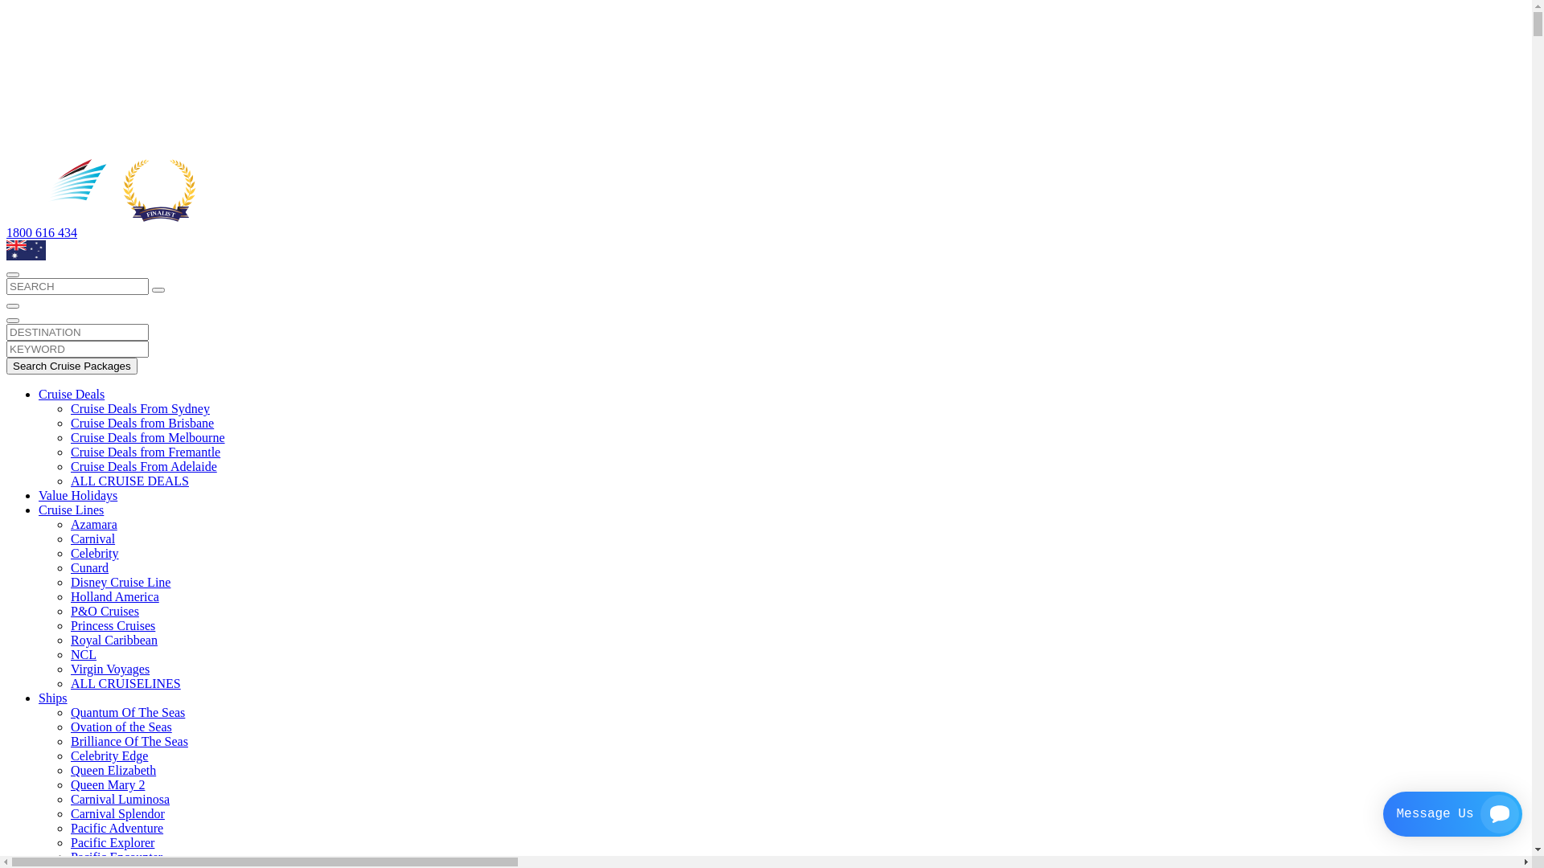 Image resolution: width=1544 pixels, height=868 pixels. What do you see at coordinates (146, 452) in the screenshot?
I see `Cruise Deals from Fremantle` at bounding box center [146, 452].